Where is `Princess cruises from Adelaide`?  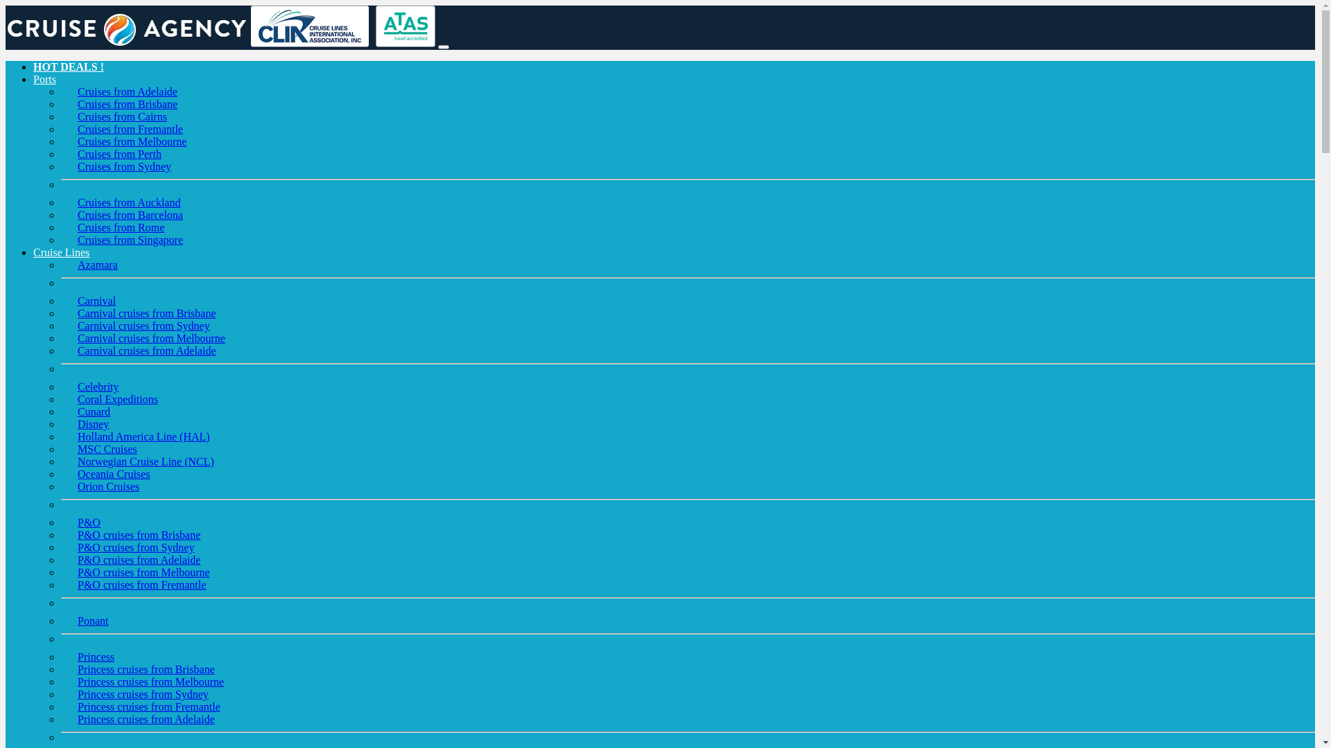
Princess cruises from Adelaide is located at coordinates (146, 719).